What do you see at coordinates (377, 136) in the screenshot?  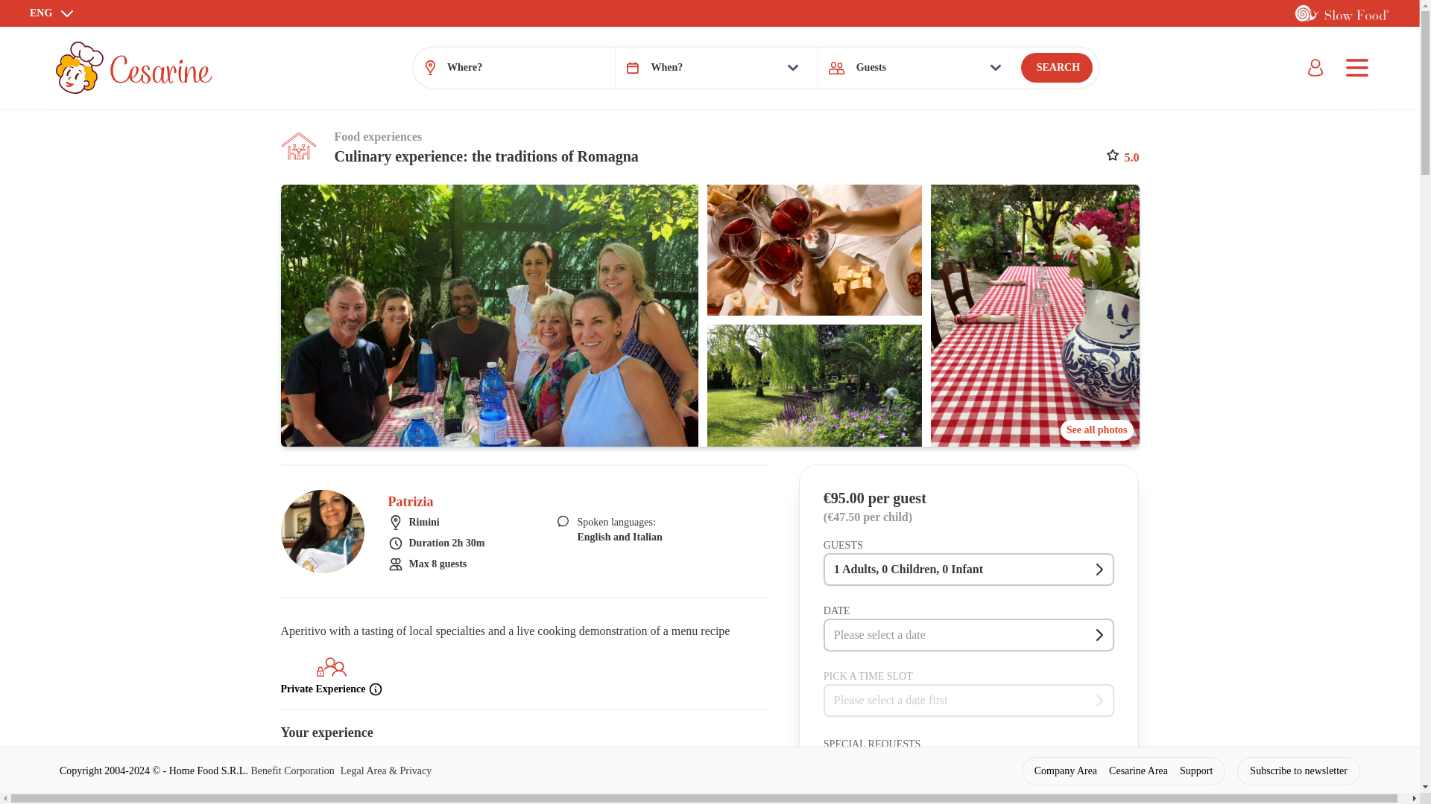 I see `Food experiences` at bounding box center [377, 136].